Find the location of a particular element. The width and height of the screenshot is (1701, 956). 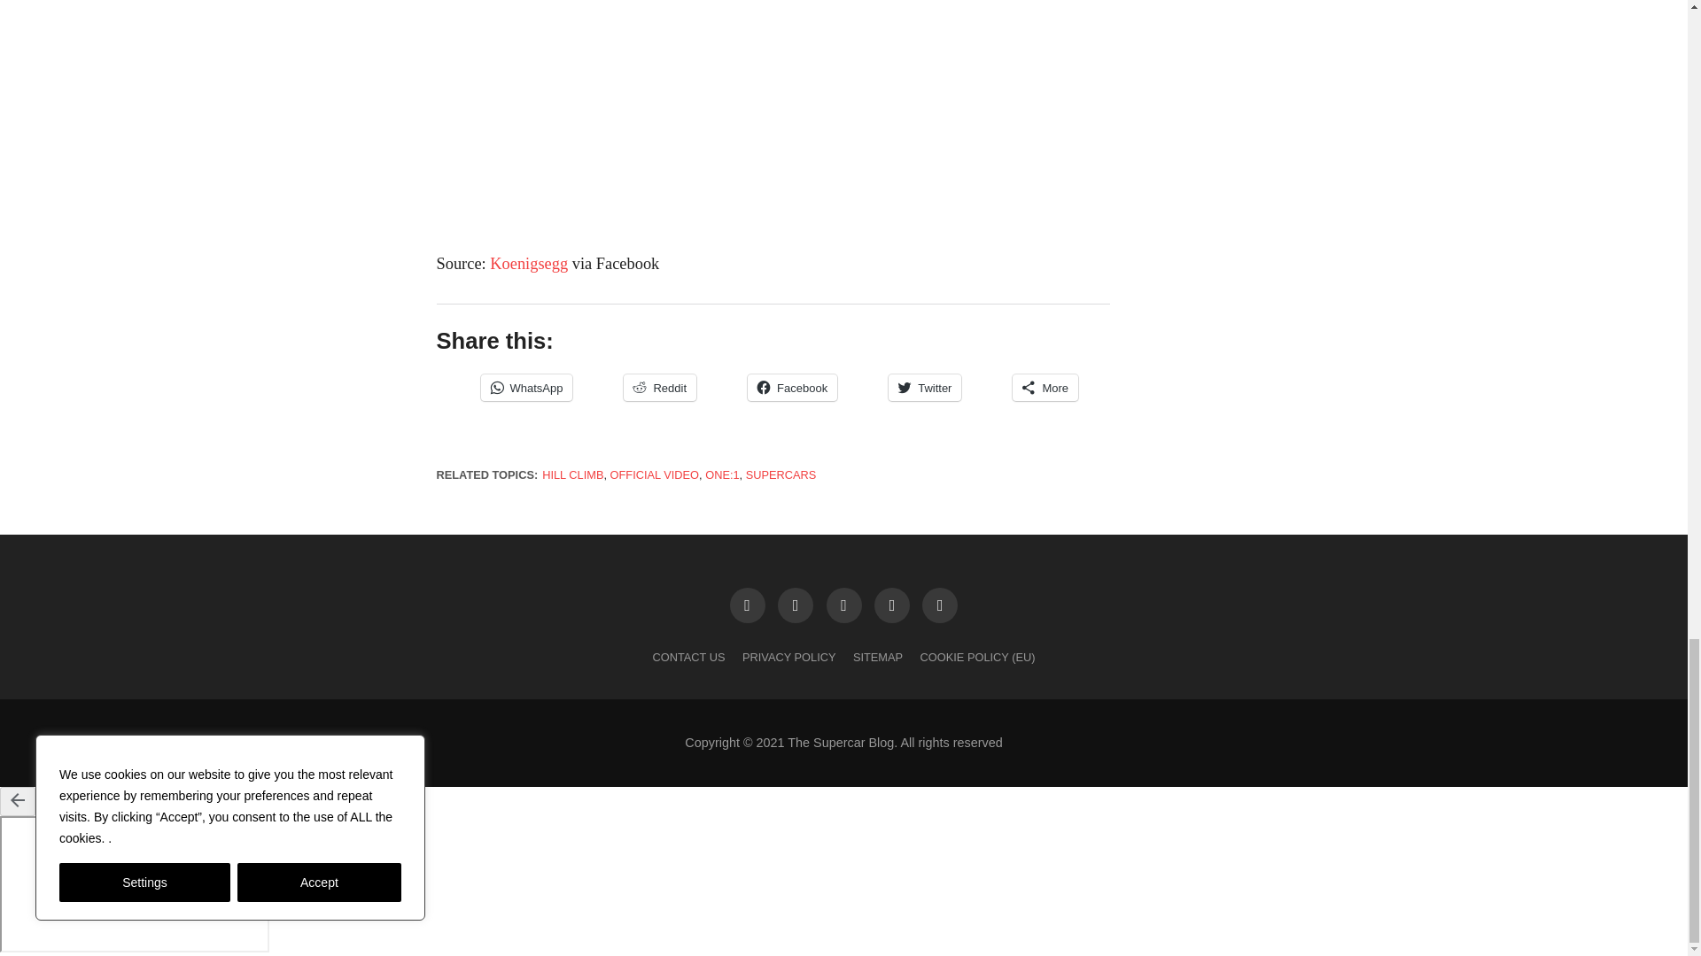

Click to share on Twitter is located at coordinates (924, 388).